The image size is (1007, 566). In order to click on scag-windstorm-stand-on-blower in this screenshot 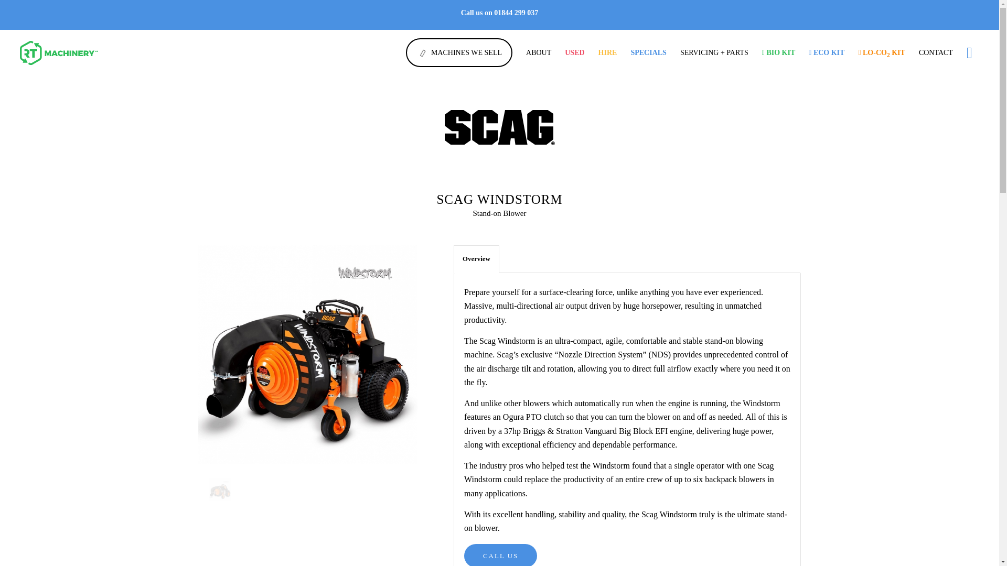, I will do `click(230, 500)`.